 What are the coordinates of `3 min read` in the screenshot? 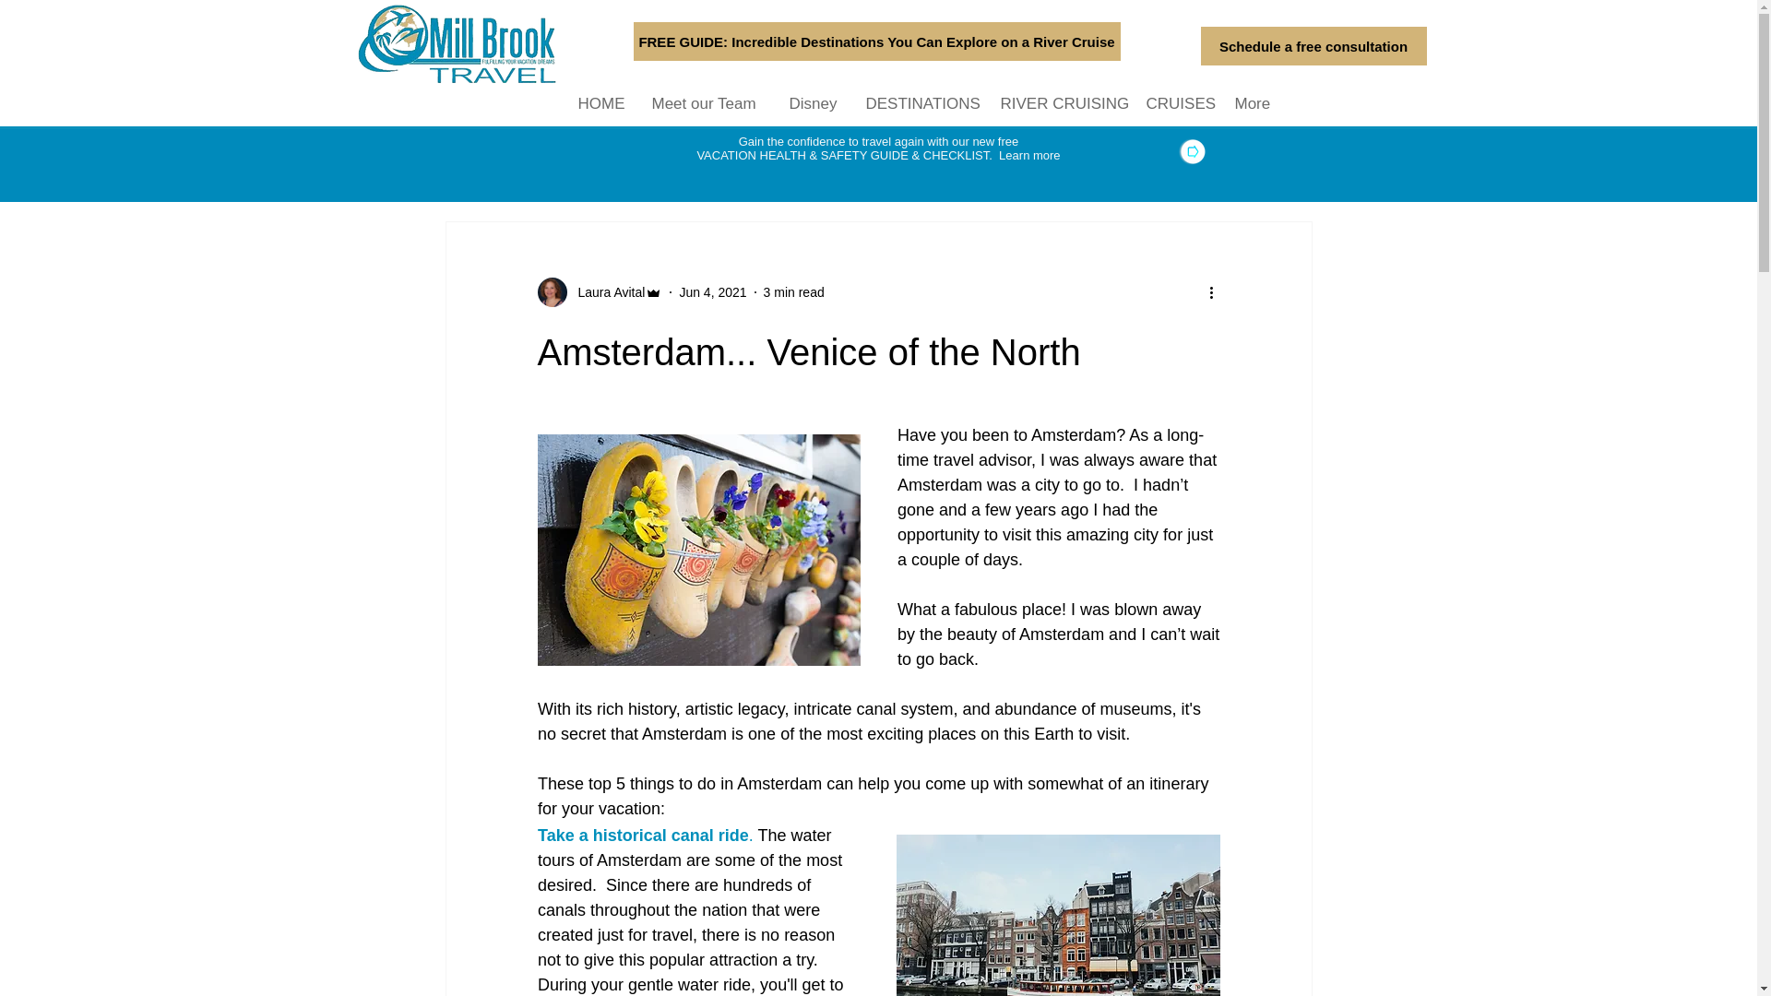 It's located at (793, 291).